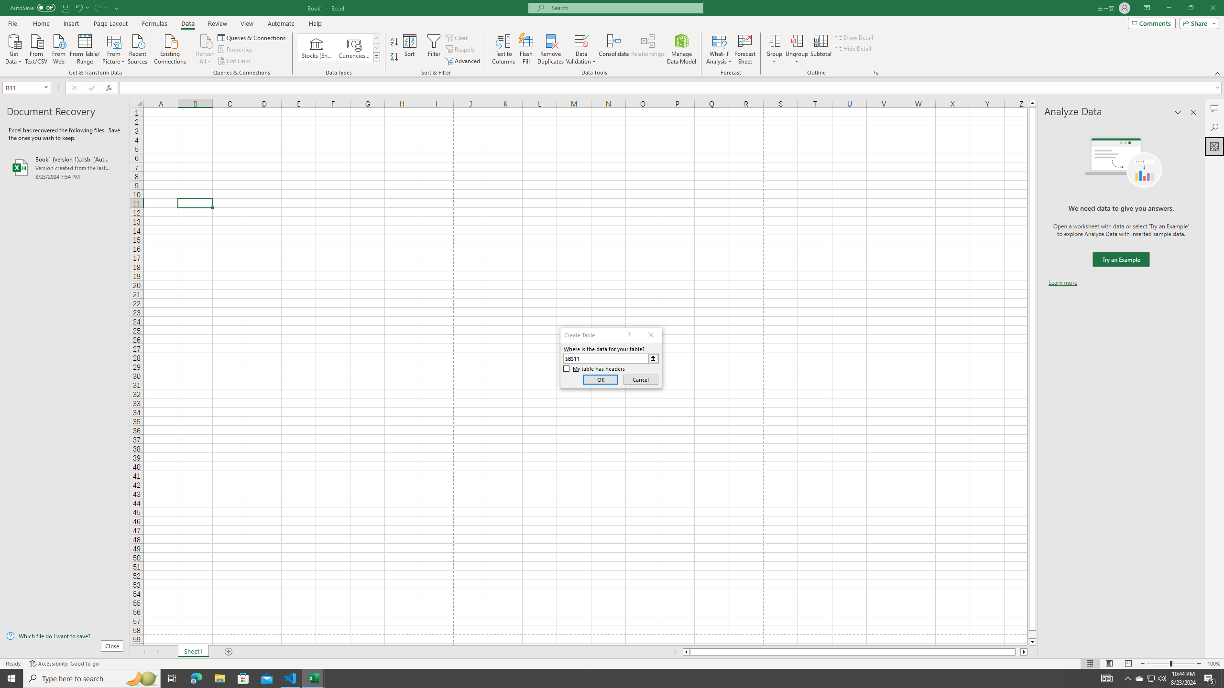 The height and width of the screenshot is (688, 1224). I want to click on Help, so click(315, 23).